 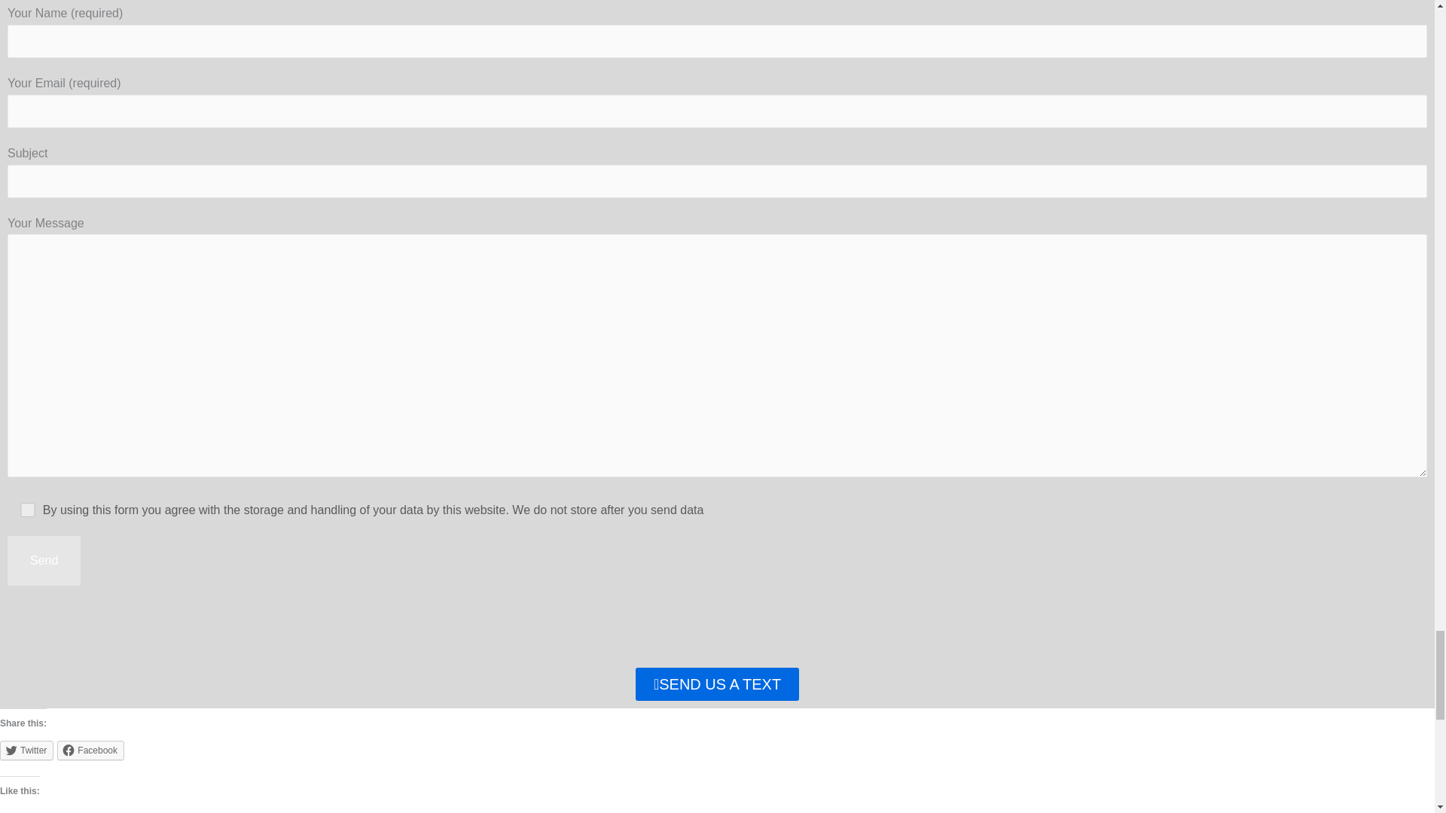 What do you see at coordinates (90, 750) in the screenshot?
I see `Facebook` at bounding box center [90, 750].